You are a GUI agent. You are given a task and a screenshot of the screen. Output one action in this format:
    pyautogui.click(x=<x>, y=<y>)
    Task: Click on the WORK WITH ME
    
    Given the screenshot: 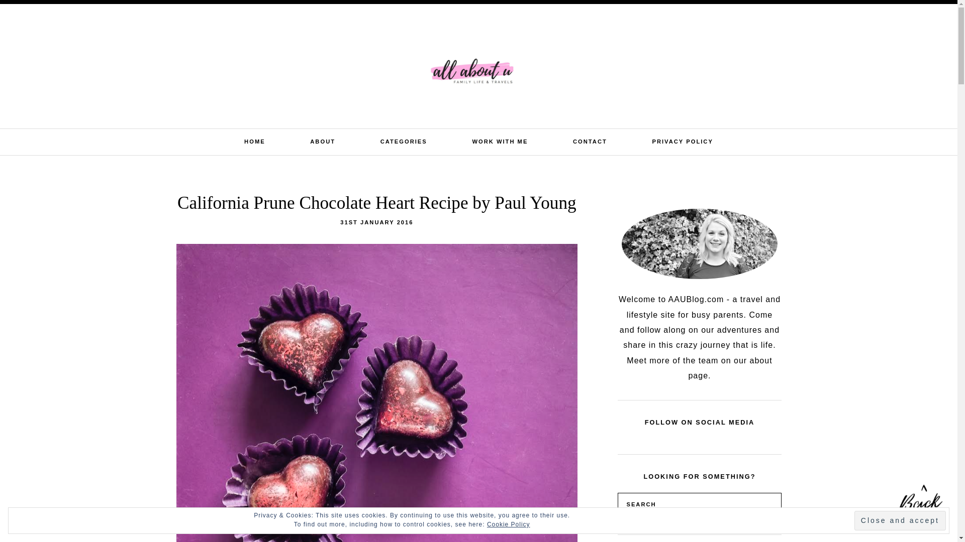 What is the action you would take?
    pyautogui.click(x=500, y=142)
    